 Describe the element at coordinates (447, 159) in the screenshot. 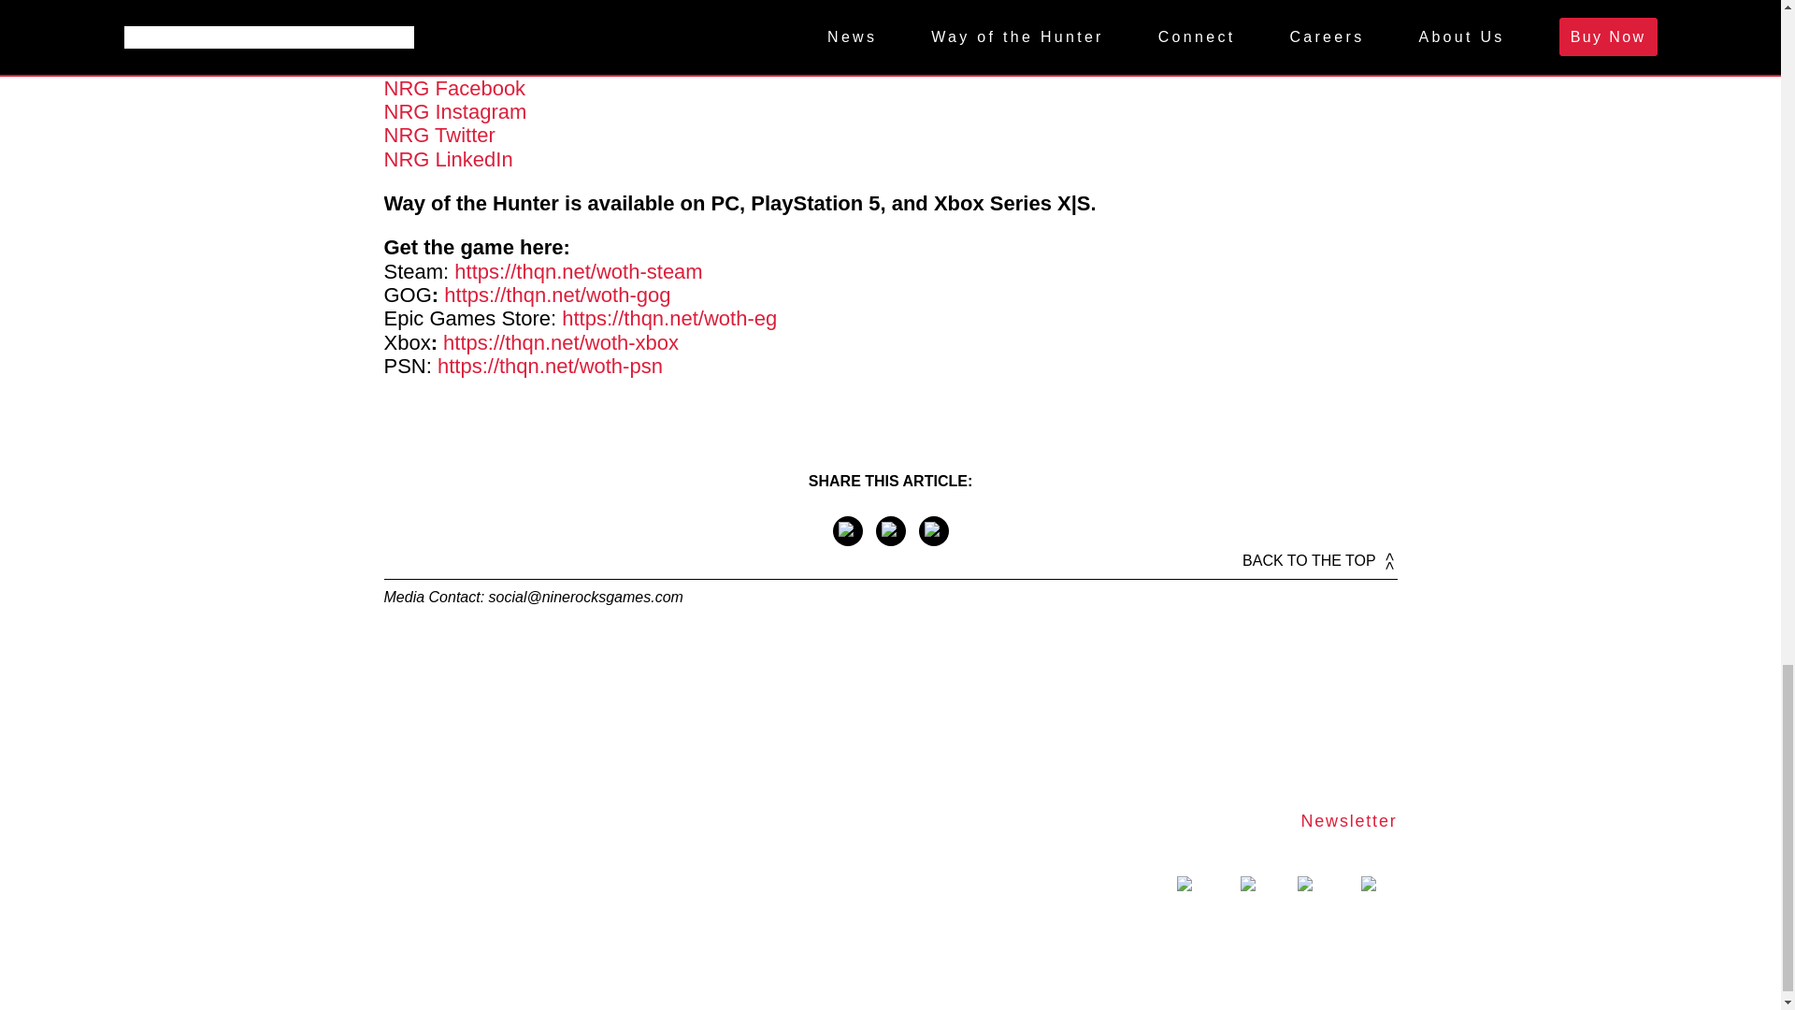

I see `NRG LinkedIn` at that location.